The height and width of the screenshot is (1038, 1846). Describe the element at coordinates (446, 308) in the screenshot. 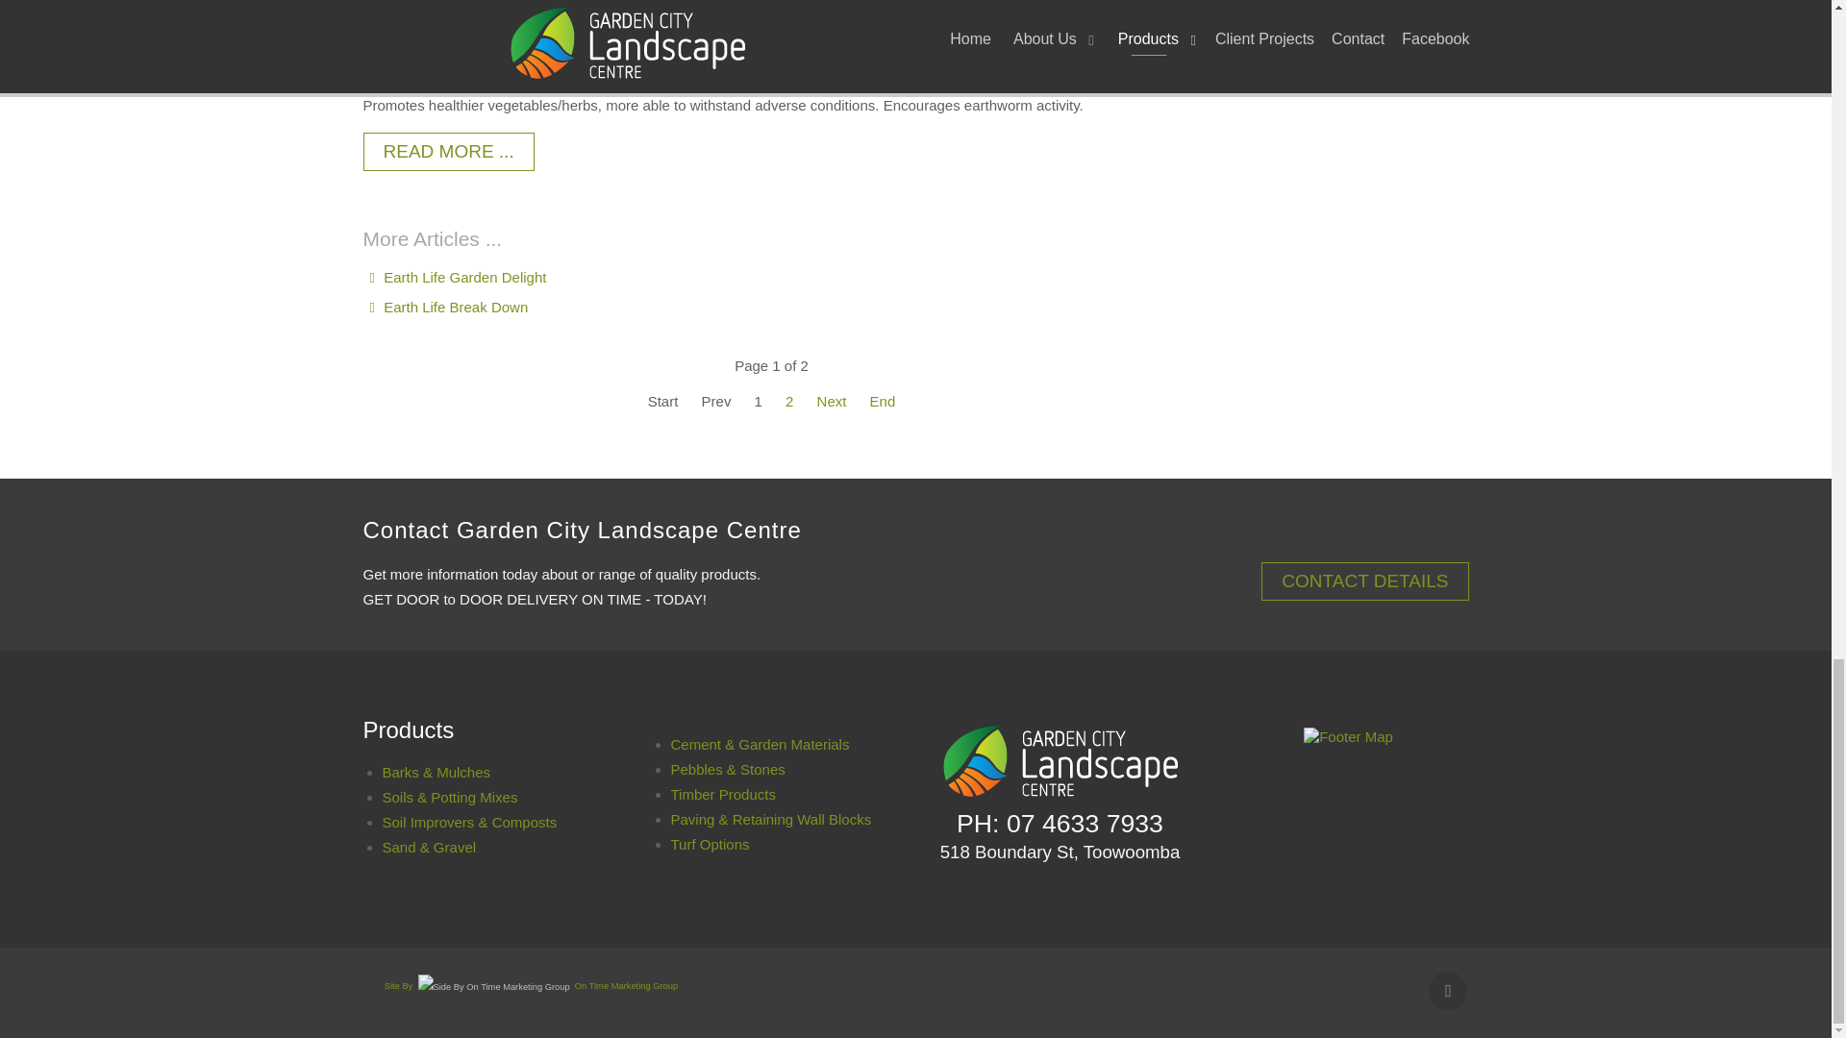

I see `Earth Life Break Down` at that location.